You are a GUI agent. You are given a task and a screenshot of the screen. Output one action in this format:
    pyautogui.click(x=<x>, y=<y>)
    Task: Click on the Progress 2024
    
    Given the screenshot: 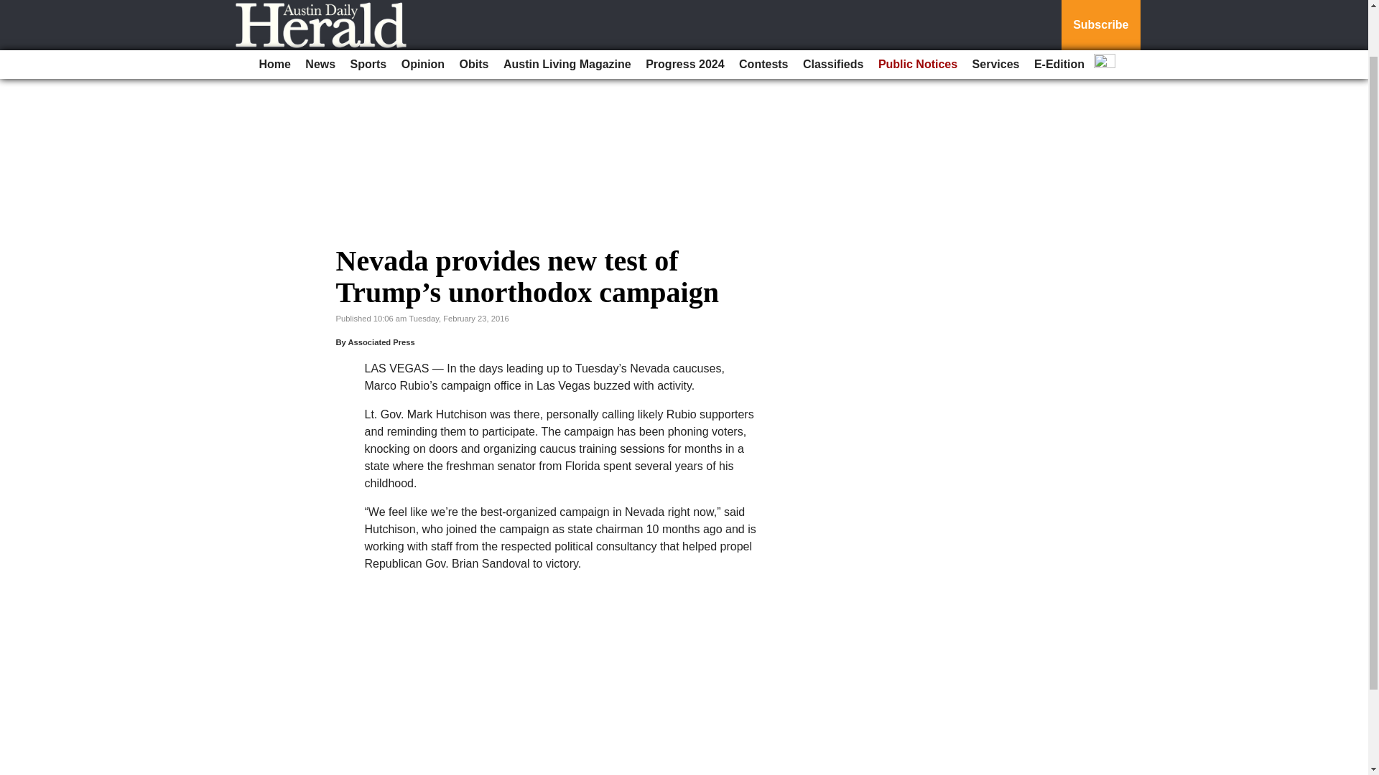 What is the action you would take?
    pyautogui.click(x=684, y=11)
    